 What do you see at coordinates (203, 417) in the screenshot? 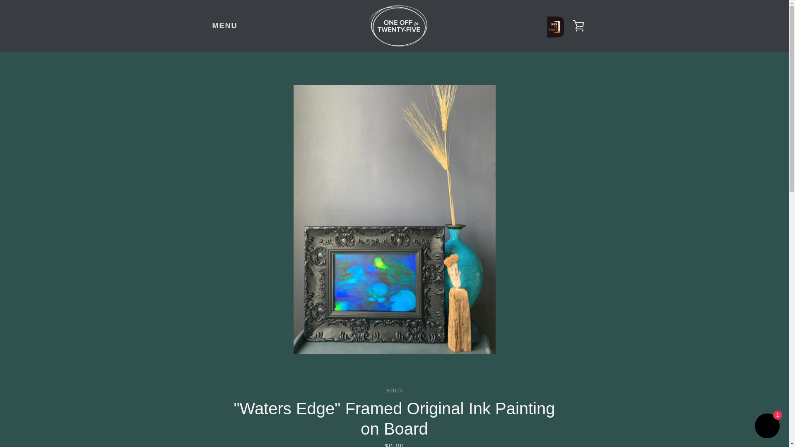
I see `Oneoffto25.com on Instagram` at bounding box center [203, 417].